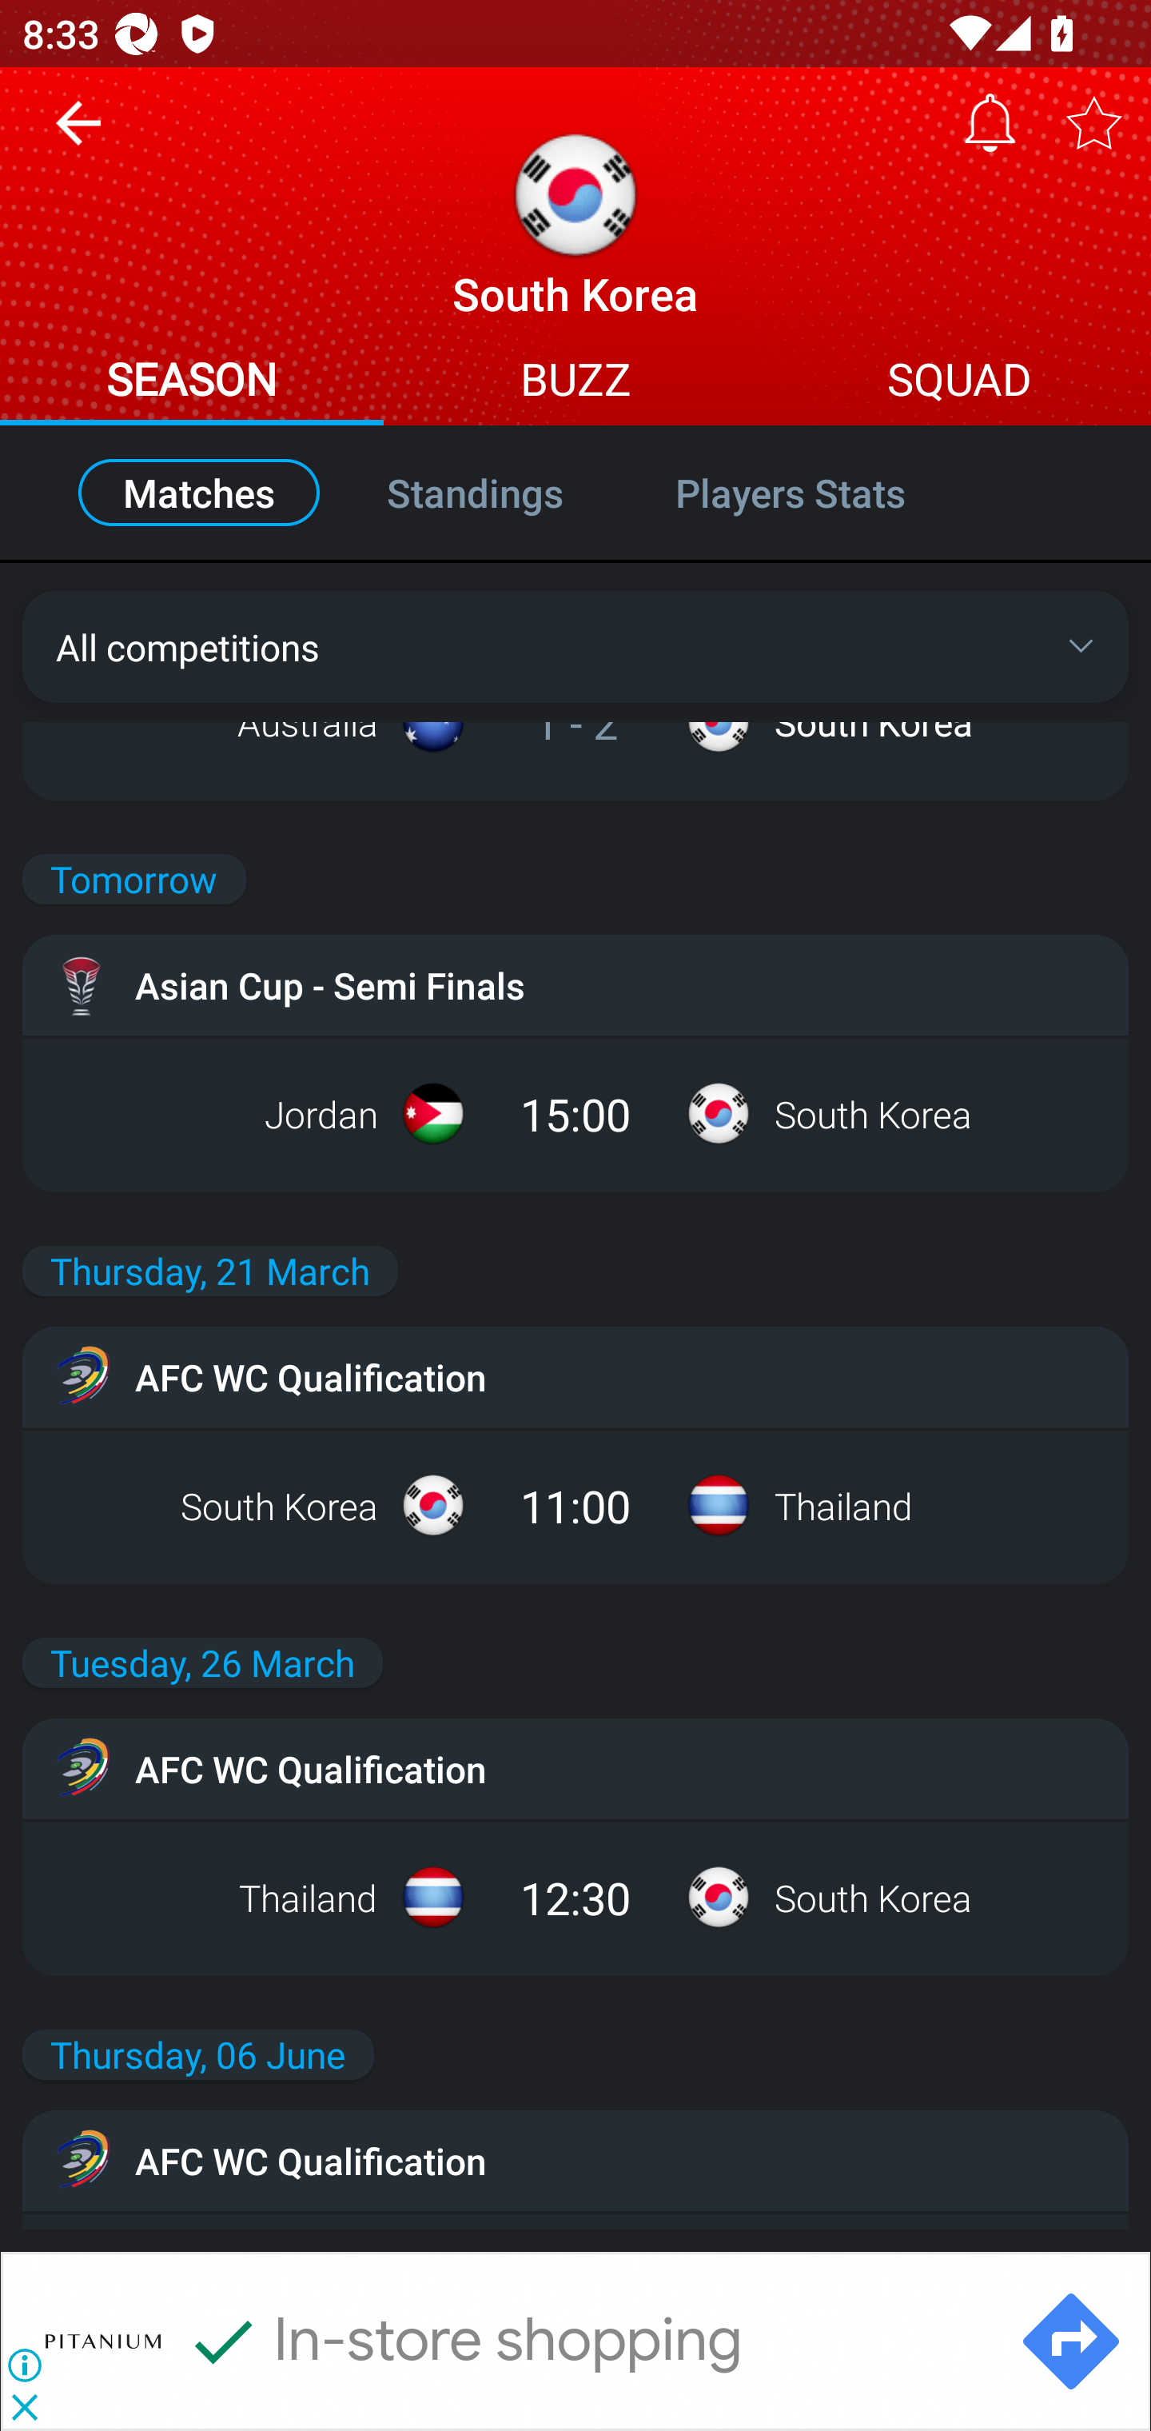 This screenshot has height=2431, width=1151. Describe the element at coordinates (475, 493) in the screenshot. I see `Standings` at that location.